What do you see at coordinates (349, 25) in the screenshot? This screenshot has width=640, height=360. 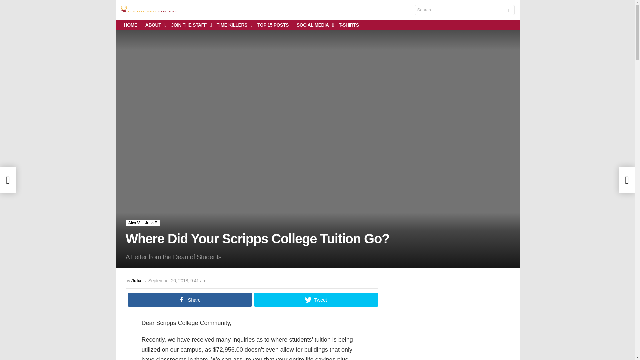 I see `T-SHIRTS` at bounding box center [349, 25].